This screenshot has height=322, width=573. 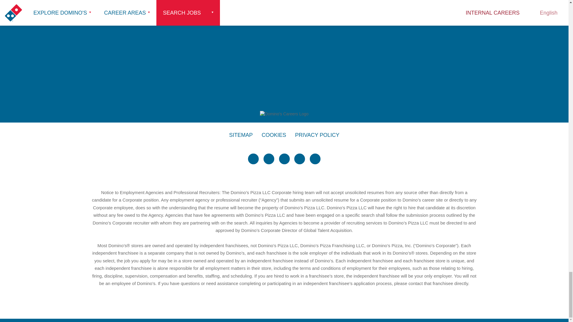 I want to click on PRIVACY POLICY, so click(x=317, y=135).